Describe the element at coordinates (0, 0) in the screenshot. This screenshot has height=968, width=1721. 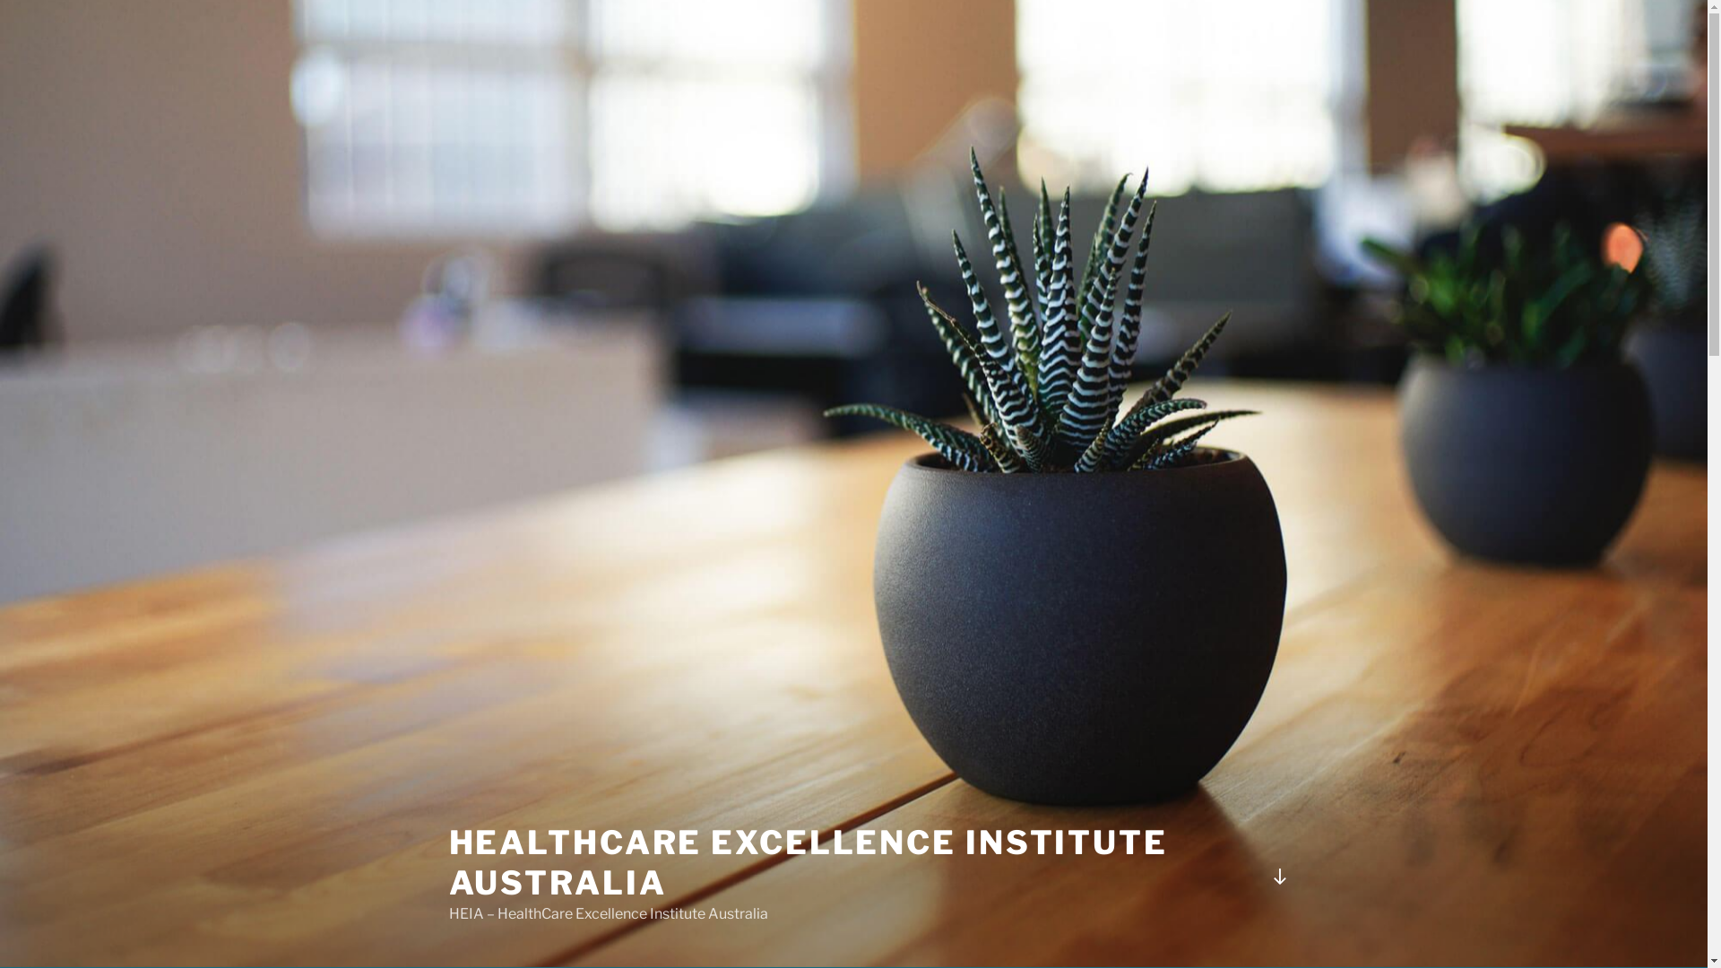
I see `Skip to content` at that location.